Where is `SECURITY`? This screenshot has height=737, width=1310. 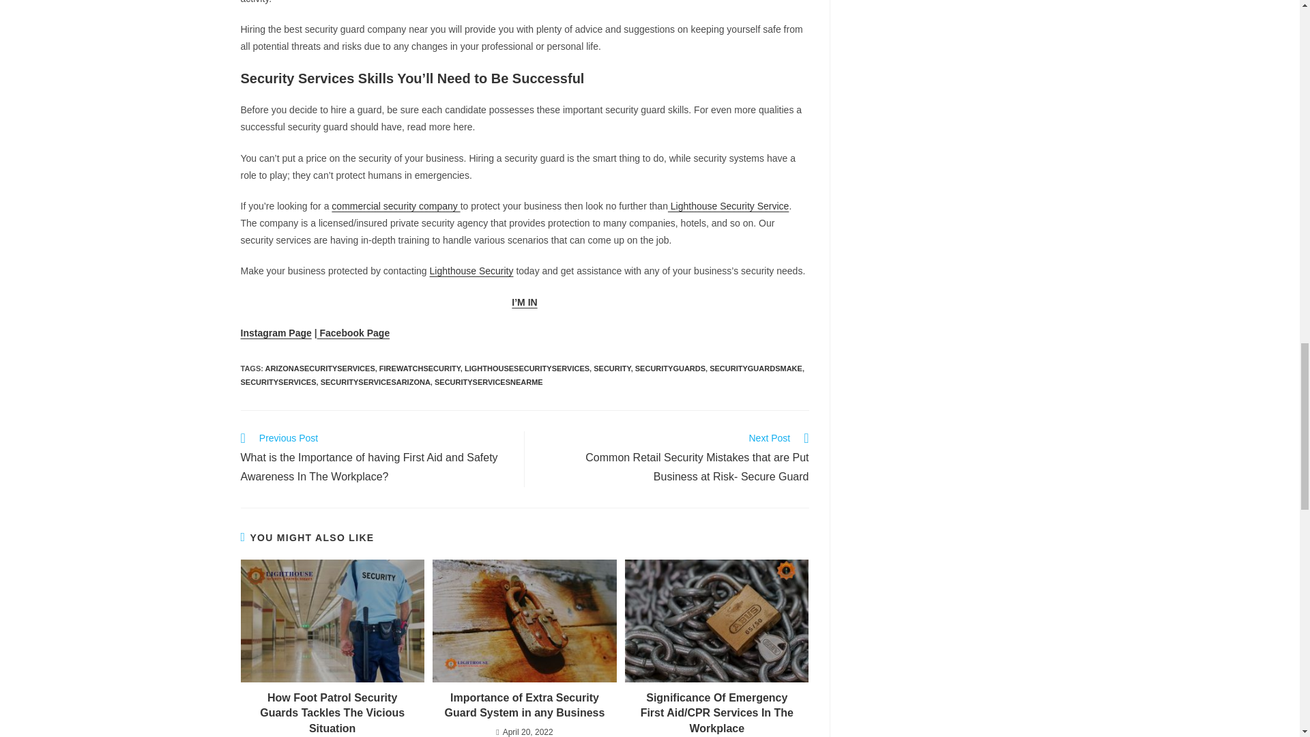 SECURITY is located at coordinates (611, 369).